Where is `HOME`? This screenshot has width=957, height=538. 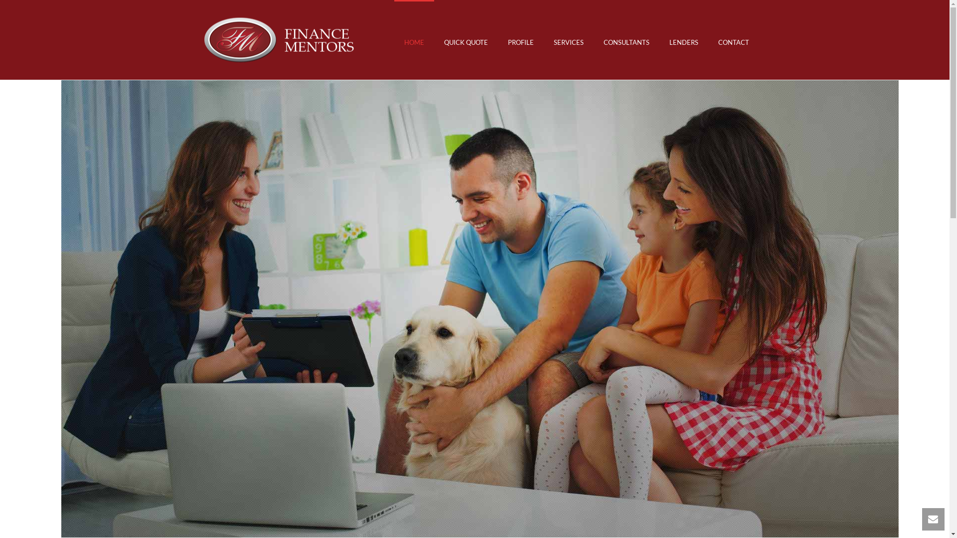 HOME is located at coordinates (414, 40).